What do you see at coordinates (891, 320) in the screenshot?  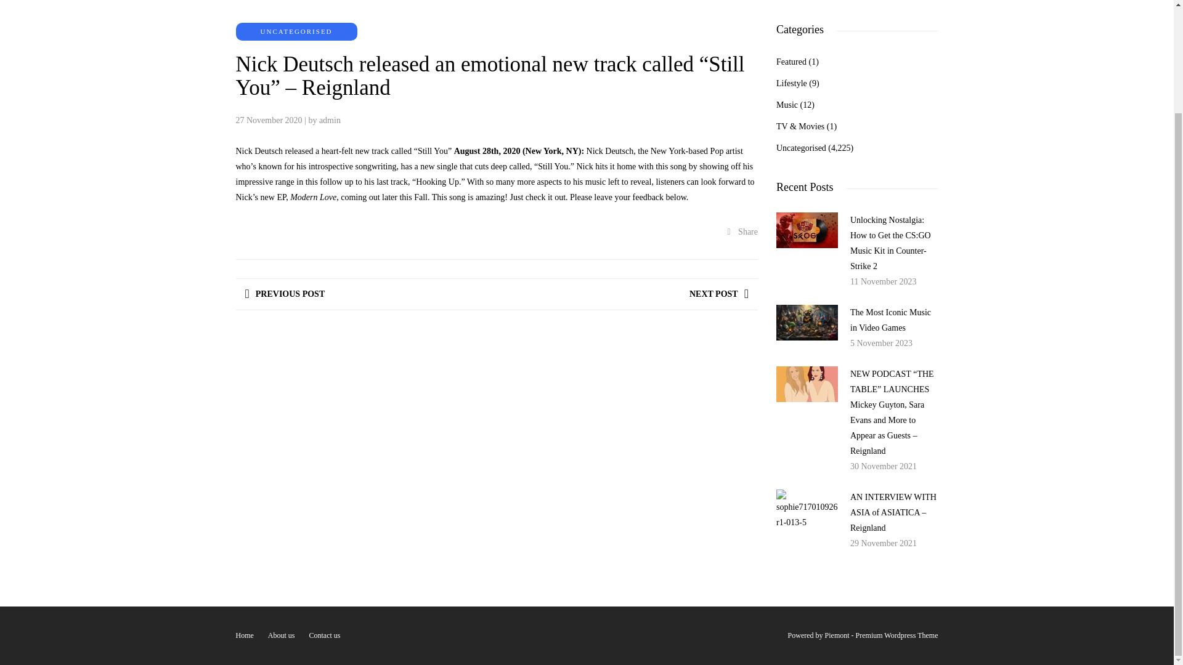 I see `The Most Iconic Music in Video Games` at bounding box center [891, 320].